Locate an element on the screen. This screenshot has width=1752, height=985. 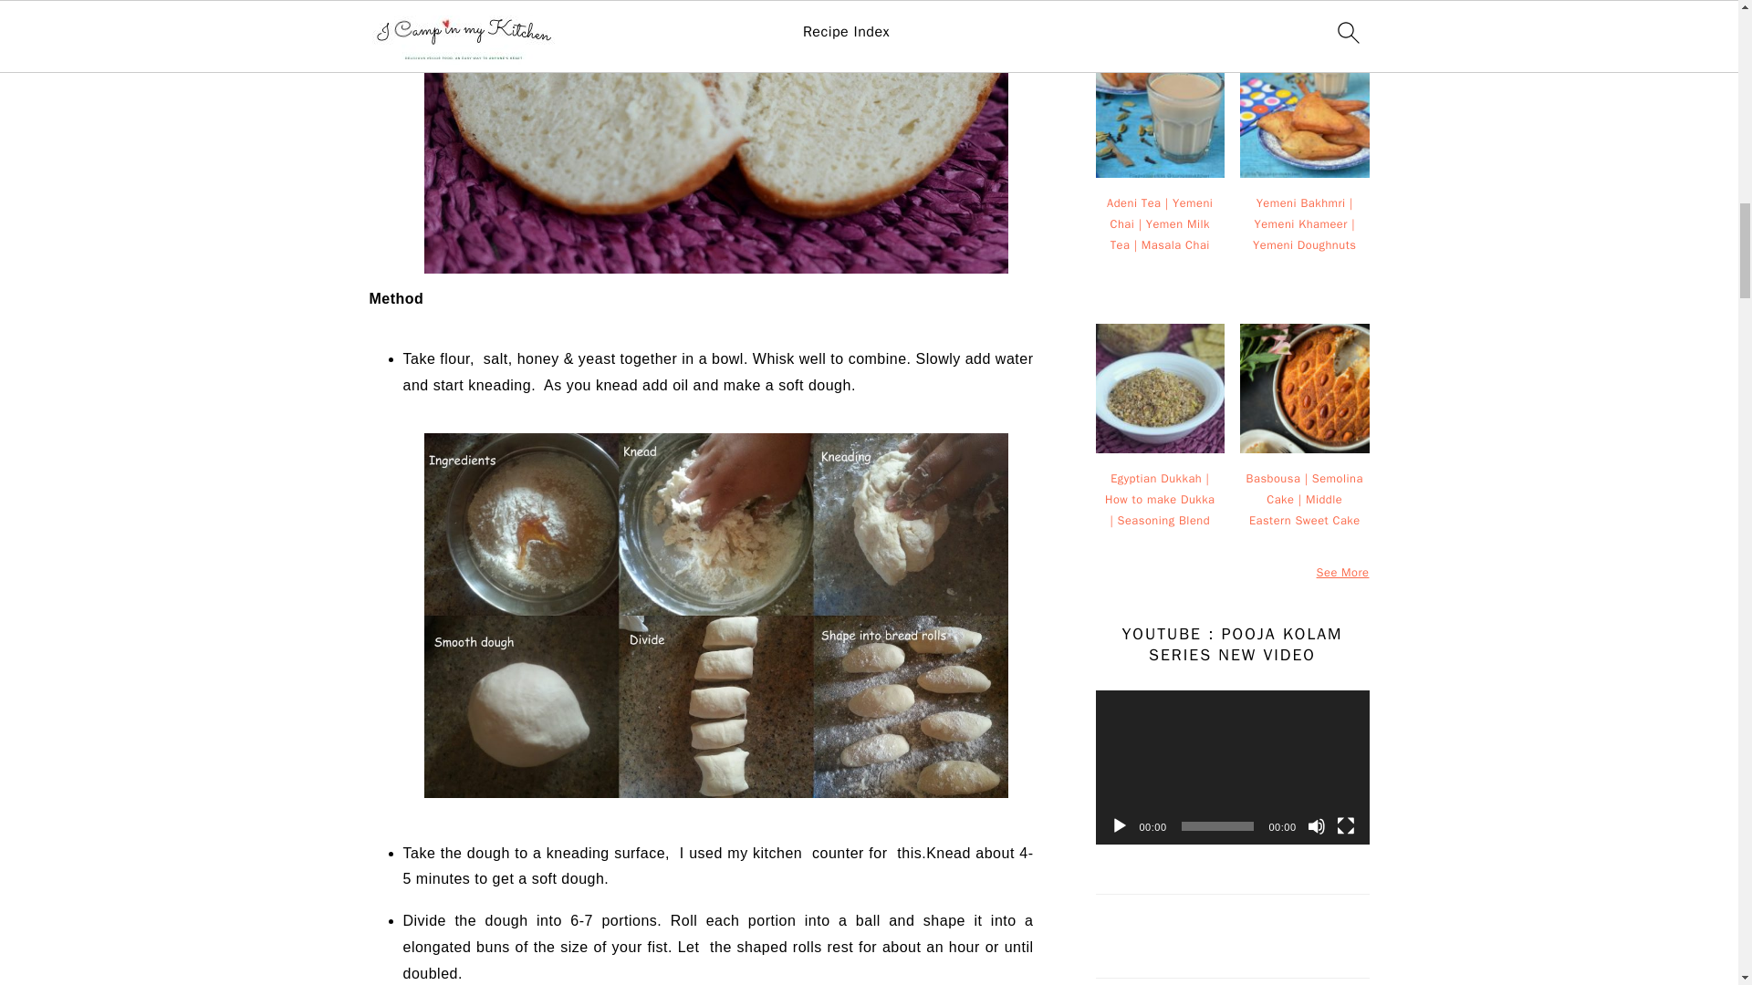
Mute is located at coordinates (1316, 826).